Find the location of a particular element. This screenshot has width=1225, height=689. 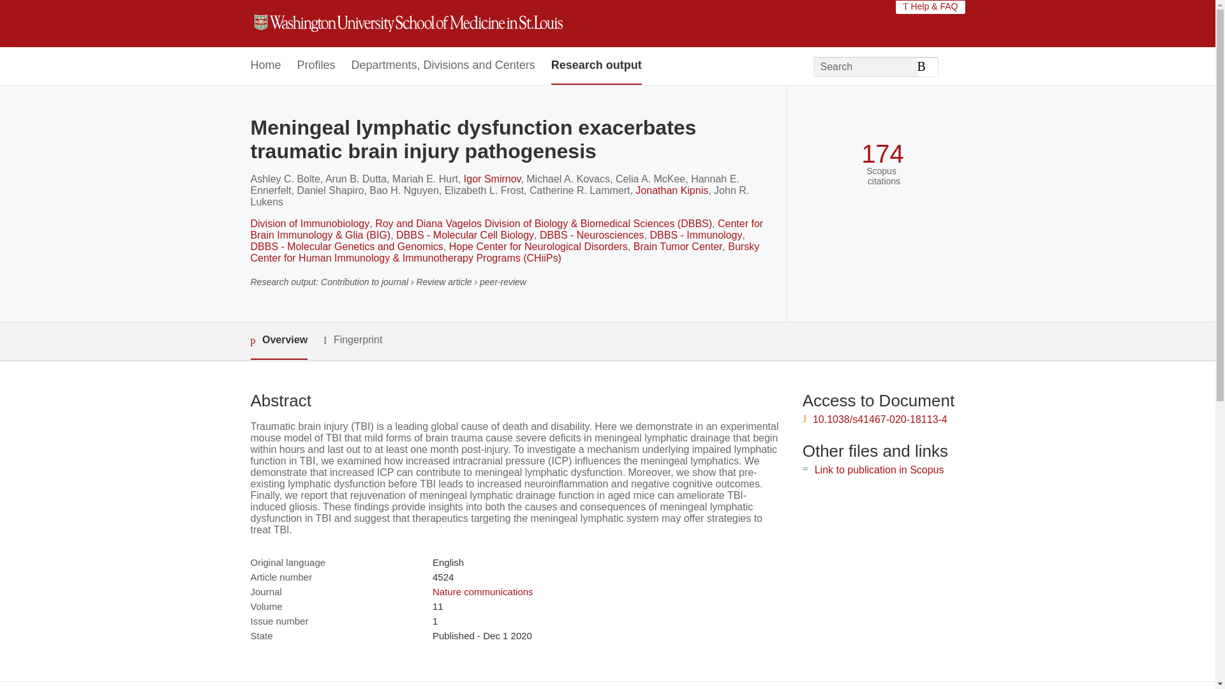

Nature communications is located at coordinates (482, 592).